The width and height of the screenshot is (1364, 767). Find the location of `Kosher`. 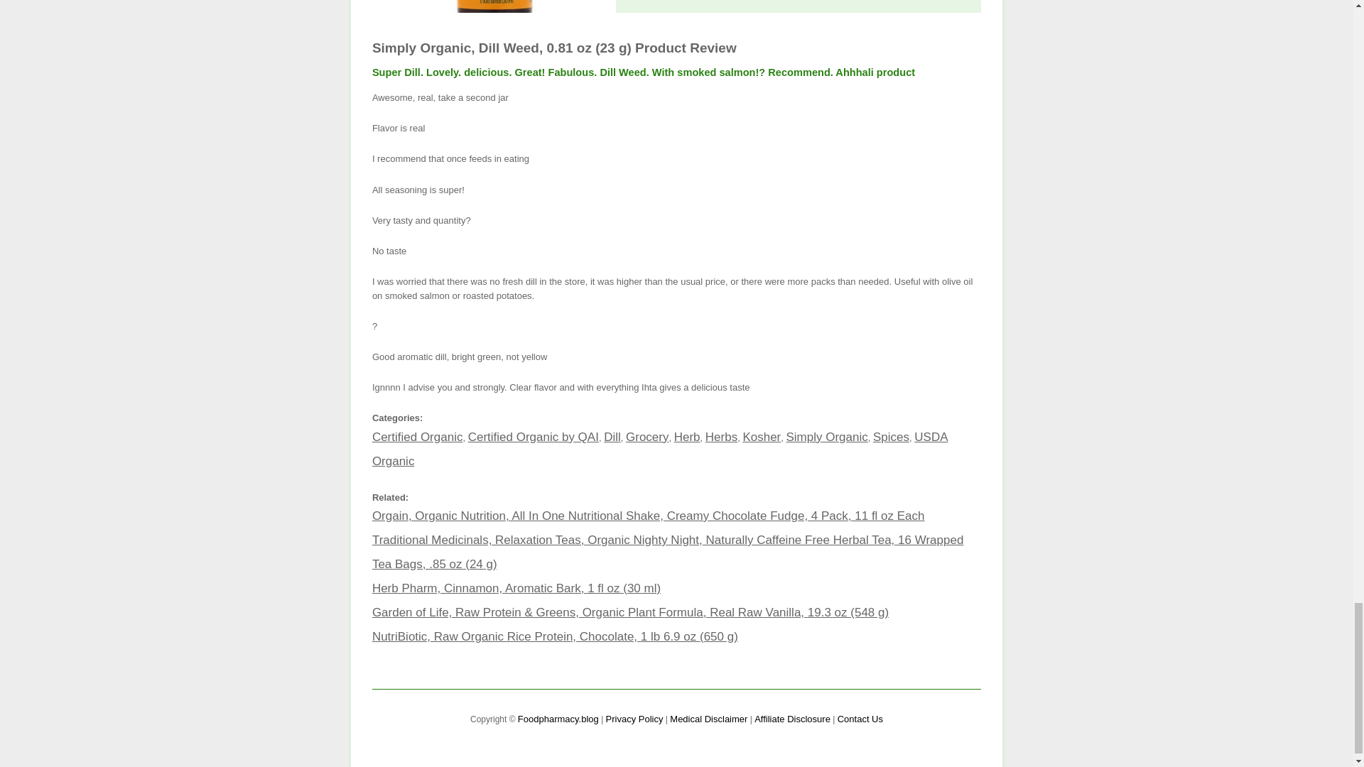

Kosher is located at coordinates (761, 437).